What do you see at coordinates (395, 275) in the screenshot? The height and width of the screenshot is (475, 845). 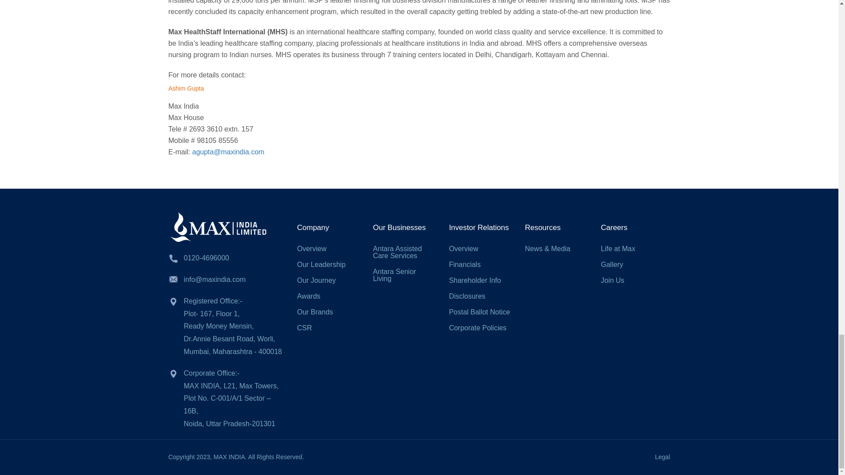 I see `Antara Senior Living` at bounding box center [395, 275].